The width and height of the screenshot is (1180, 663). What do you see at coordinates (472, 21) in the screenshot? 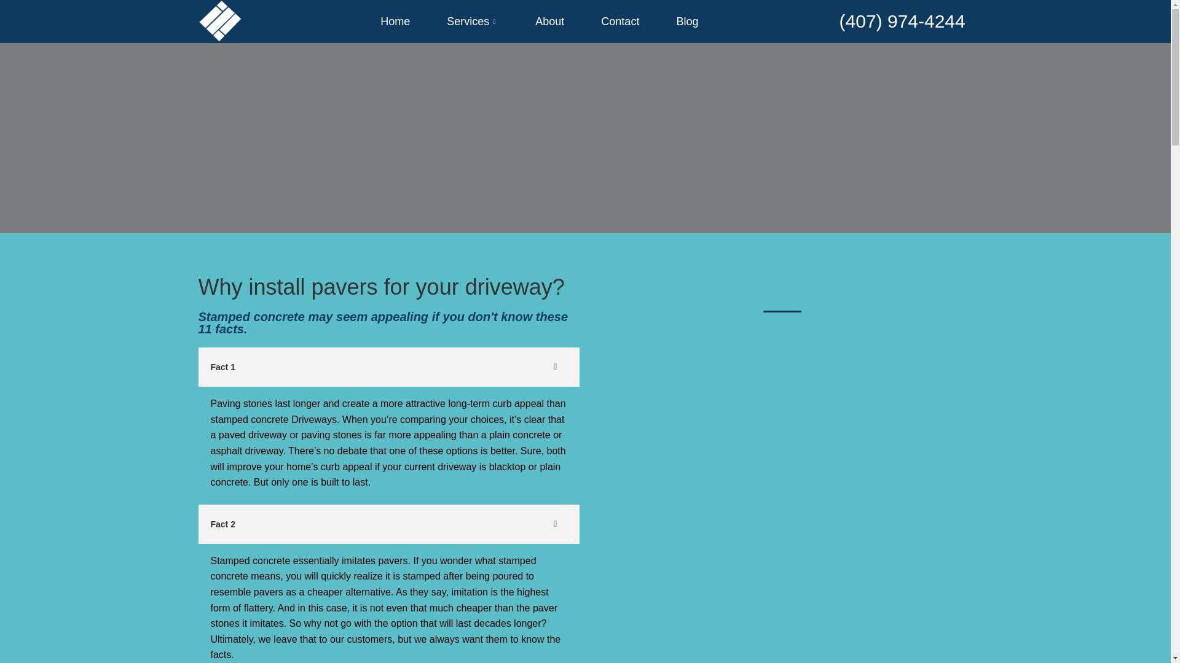
I see `Services` at bounding box center [472, 21].